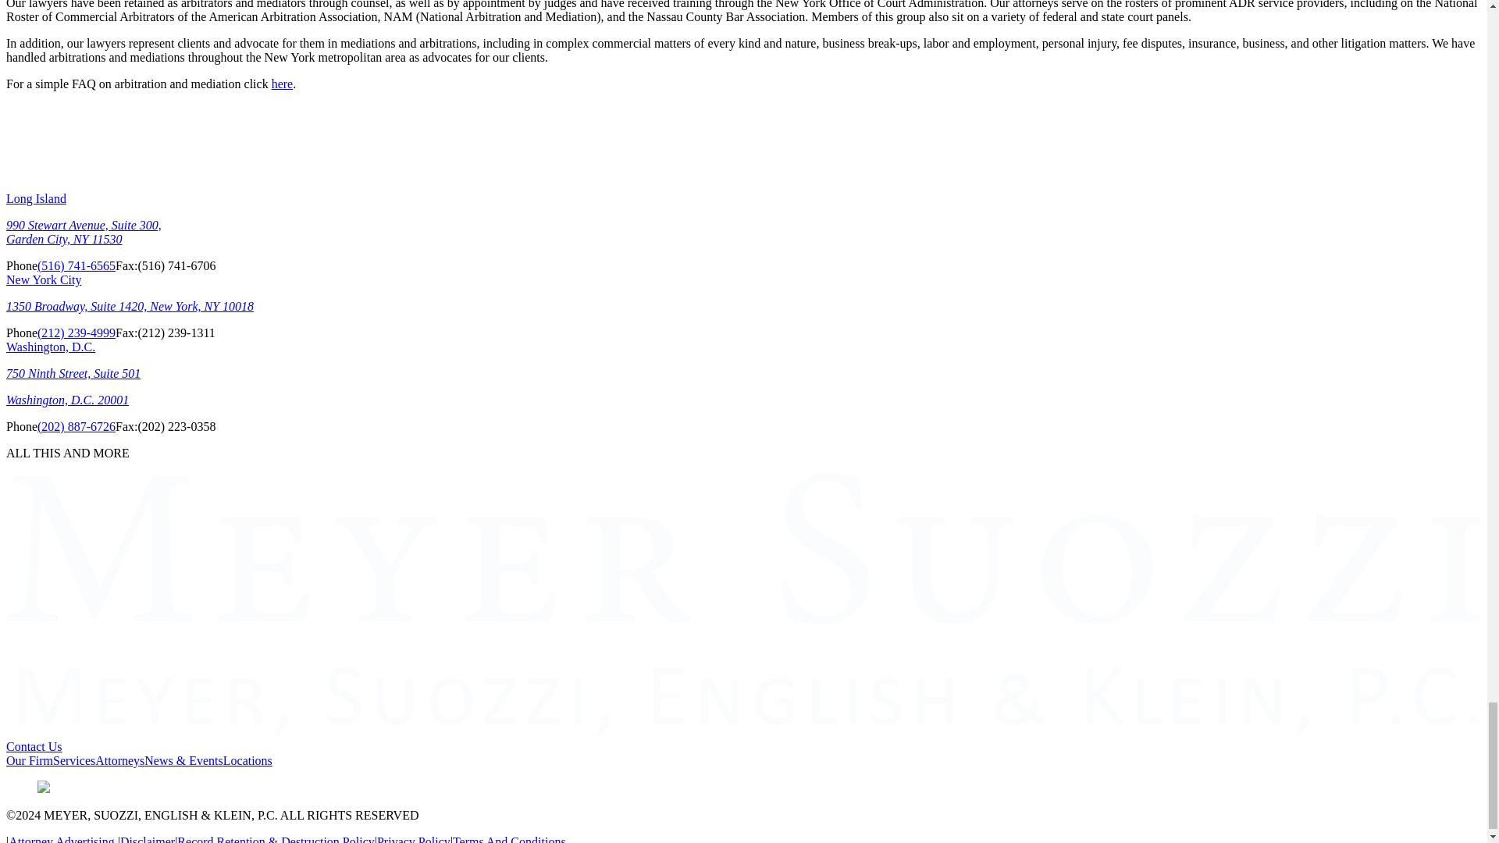 Image resolution: width=1499 pixels, height=843 pixels. Describe the element at coordinates (36, 198) in the screenshot. I see `Long Island` at that location.